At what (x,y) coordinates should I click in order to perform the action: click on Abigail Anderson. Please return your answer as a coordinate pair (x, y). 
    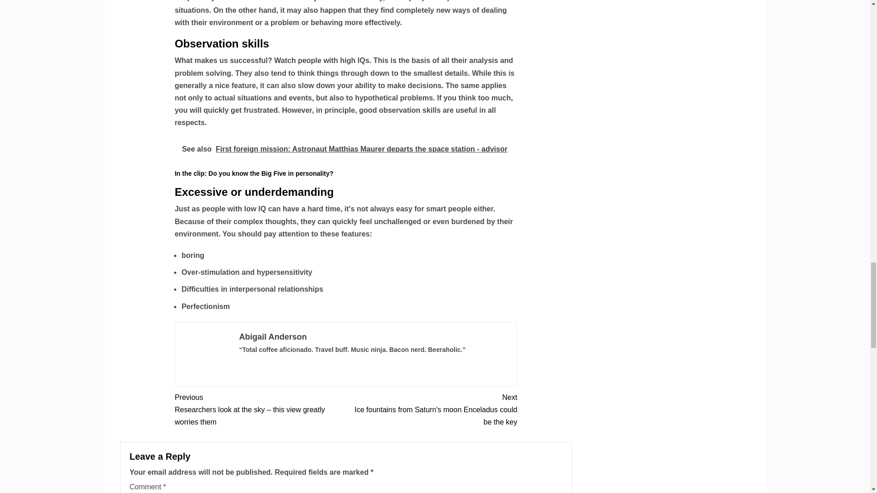
    Looking at the image, I should click on (272, 337).